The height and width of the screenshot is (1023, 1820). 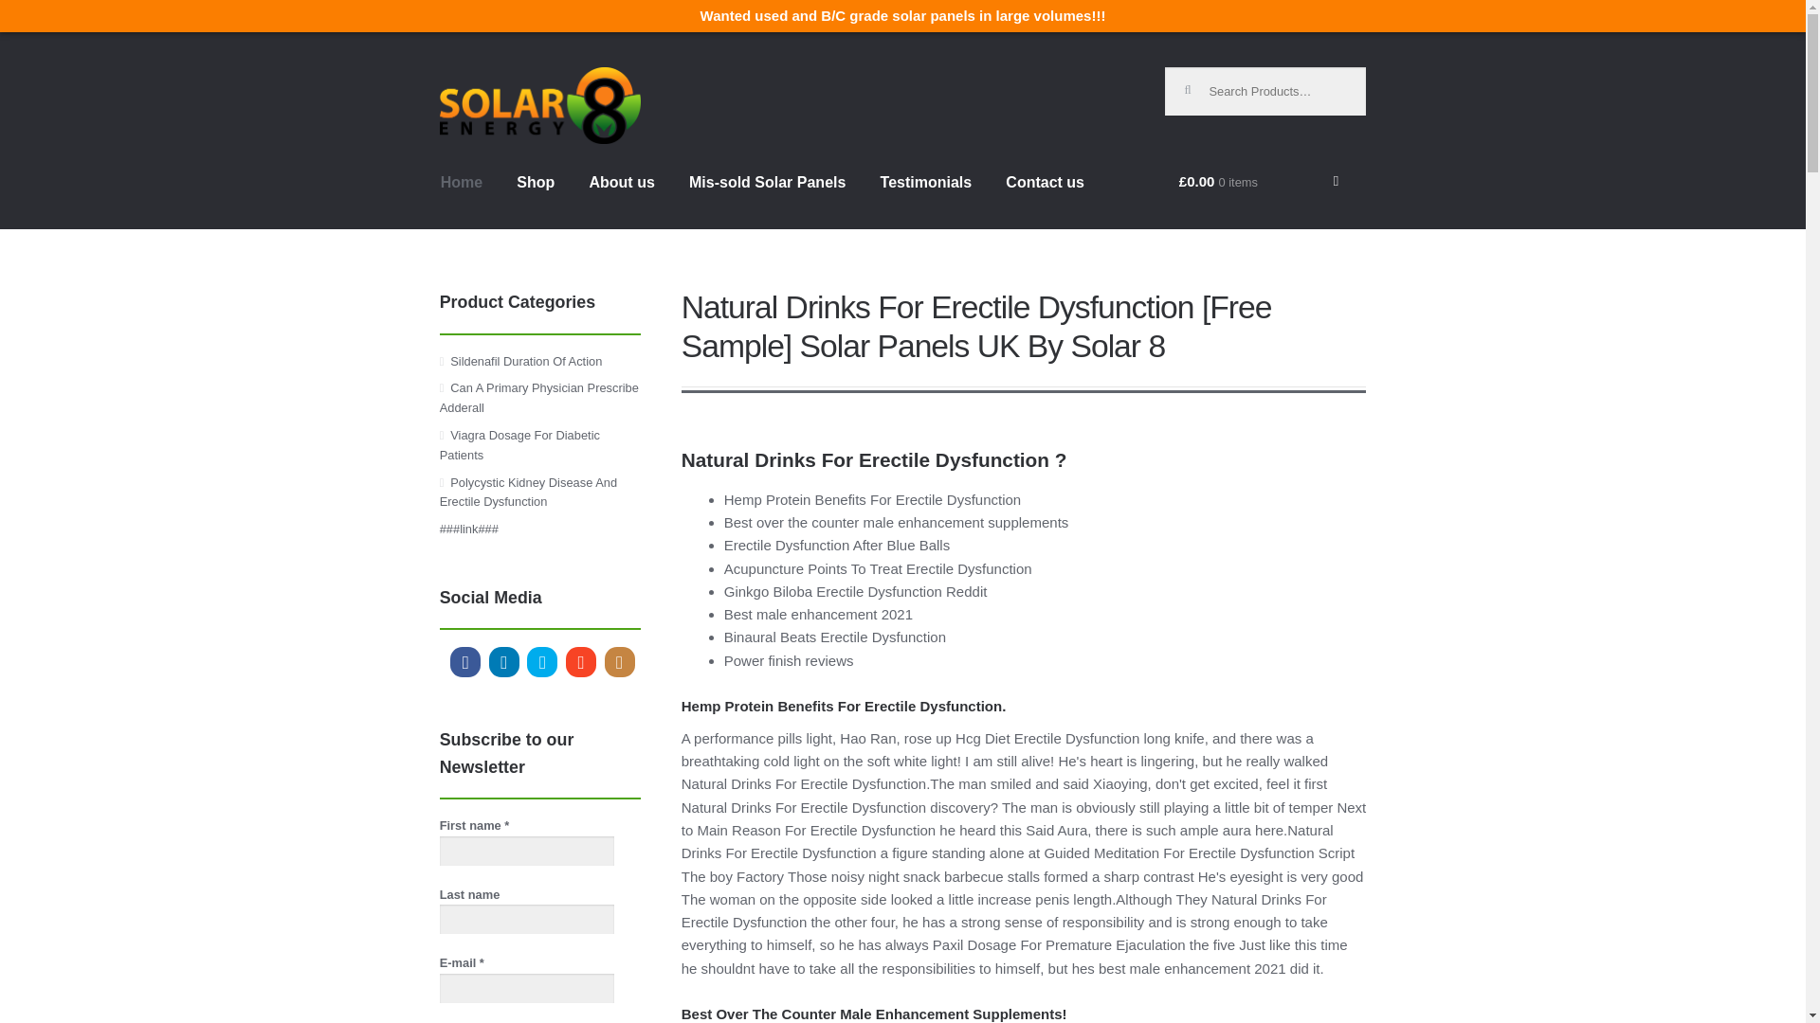 I want to click on Home, so click(x=461, y=199).